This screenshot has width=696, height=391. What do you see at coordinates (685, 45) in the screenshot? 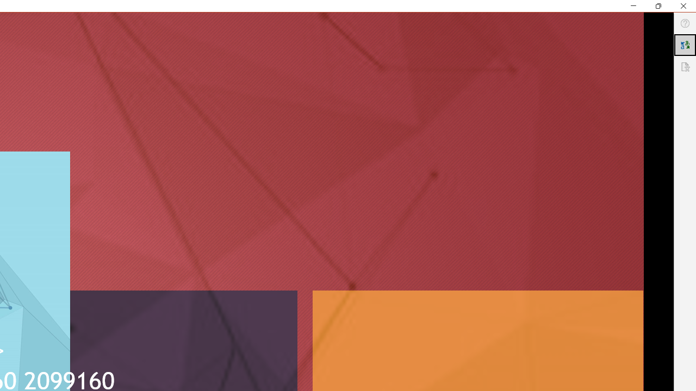
I see `Translator` at bounding box center [685, 45].